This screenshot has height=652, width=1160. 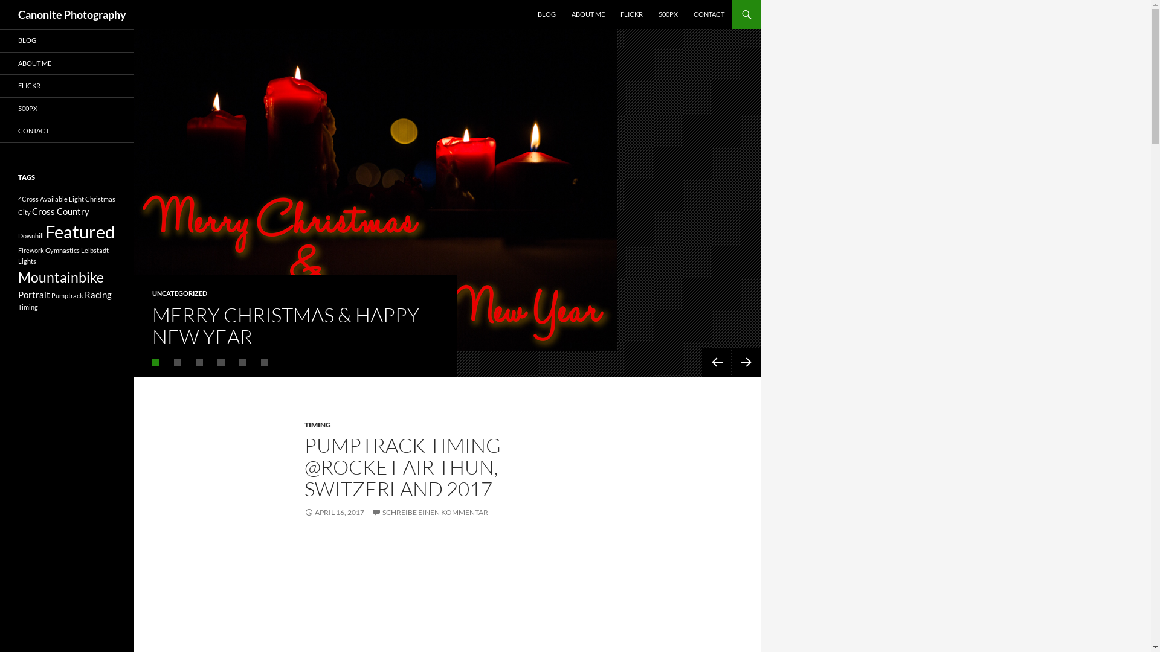 I want to click on Firework, so click(x=31, y=250).